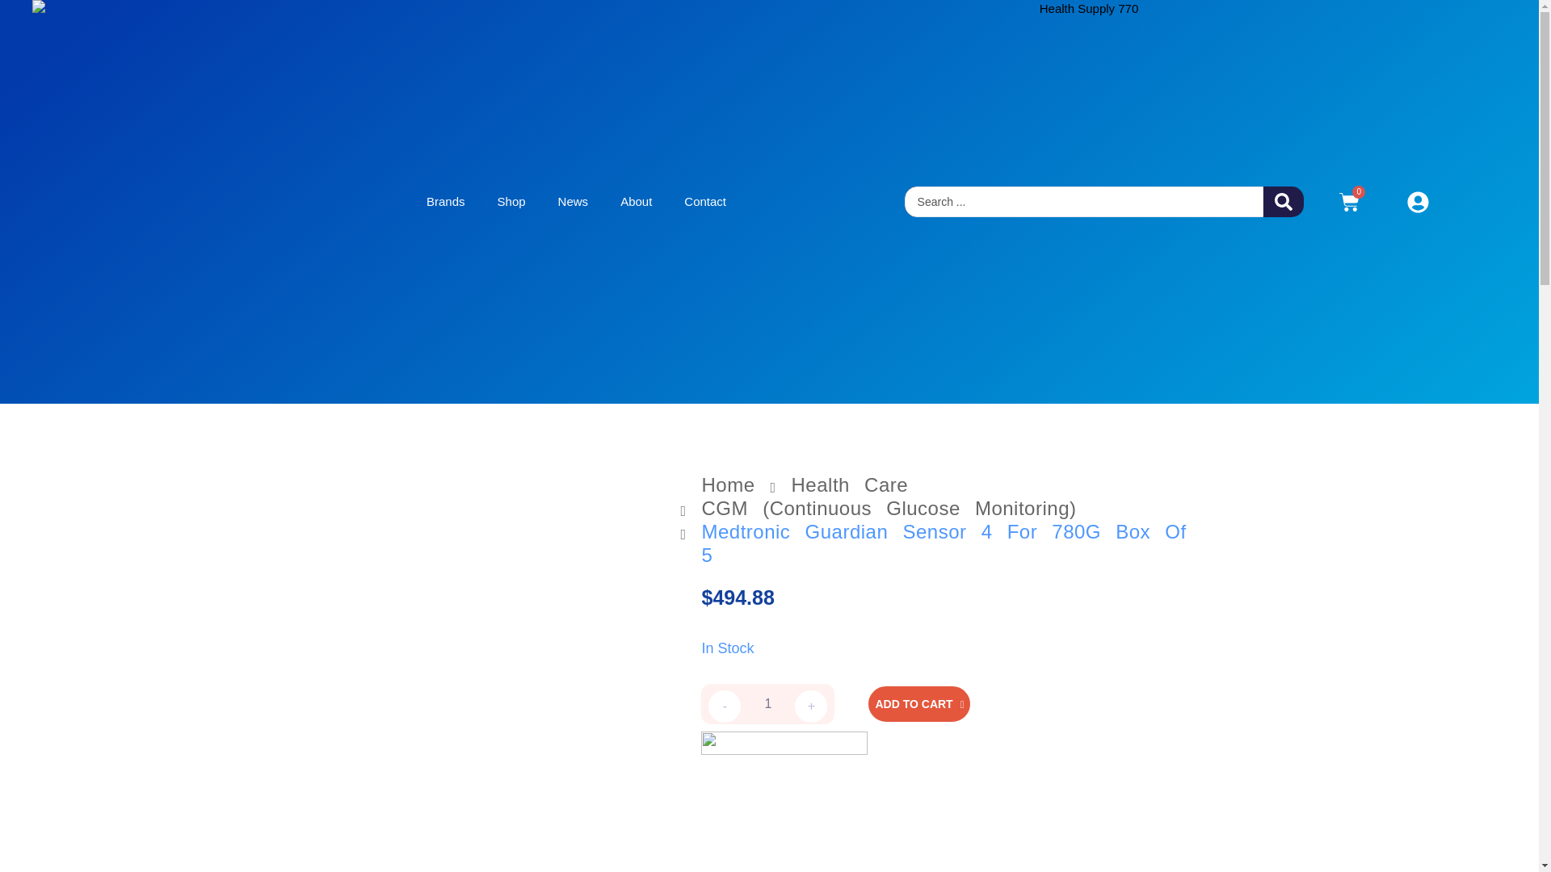 Image resolution: width=1551 pixels, height=872 pixels. I want to click on Brands, so click(446, 202).